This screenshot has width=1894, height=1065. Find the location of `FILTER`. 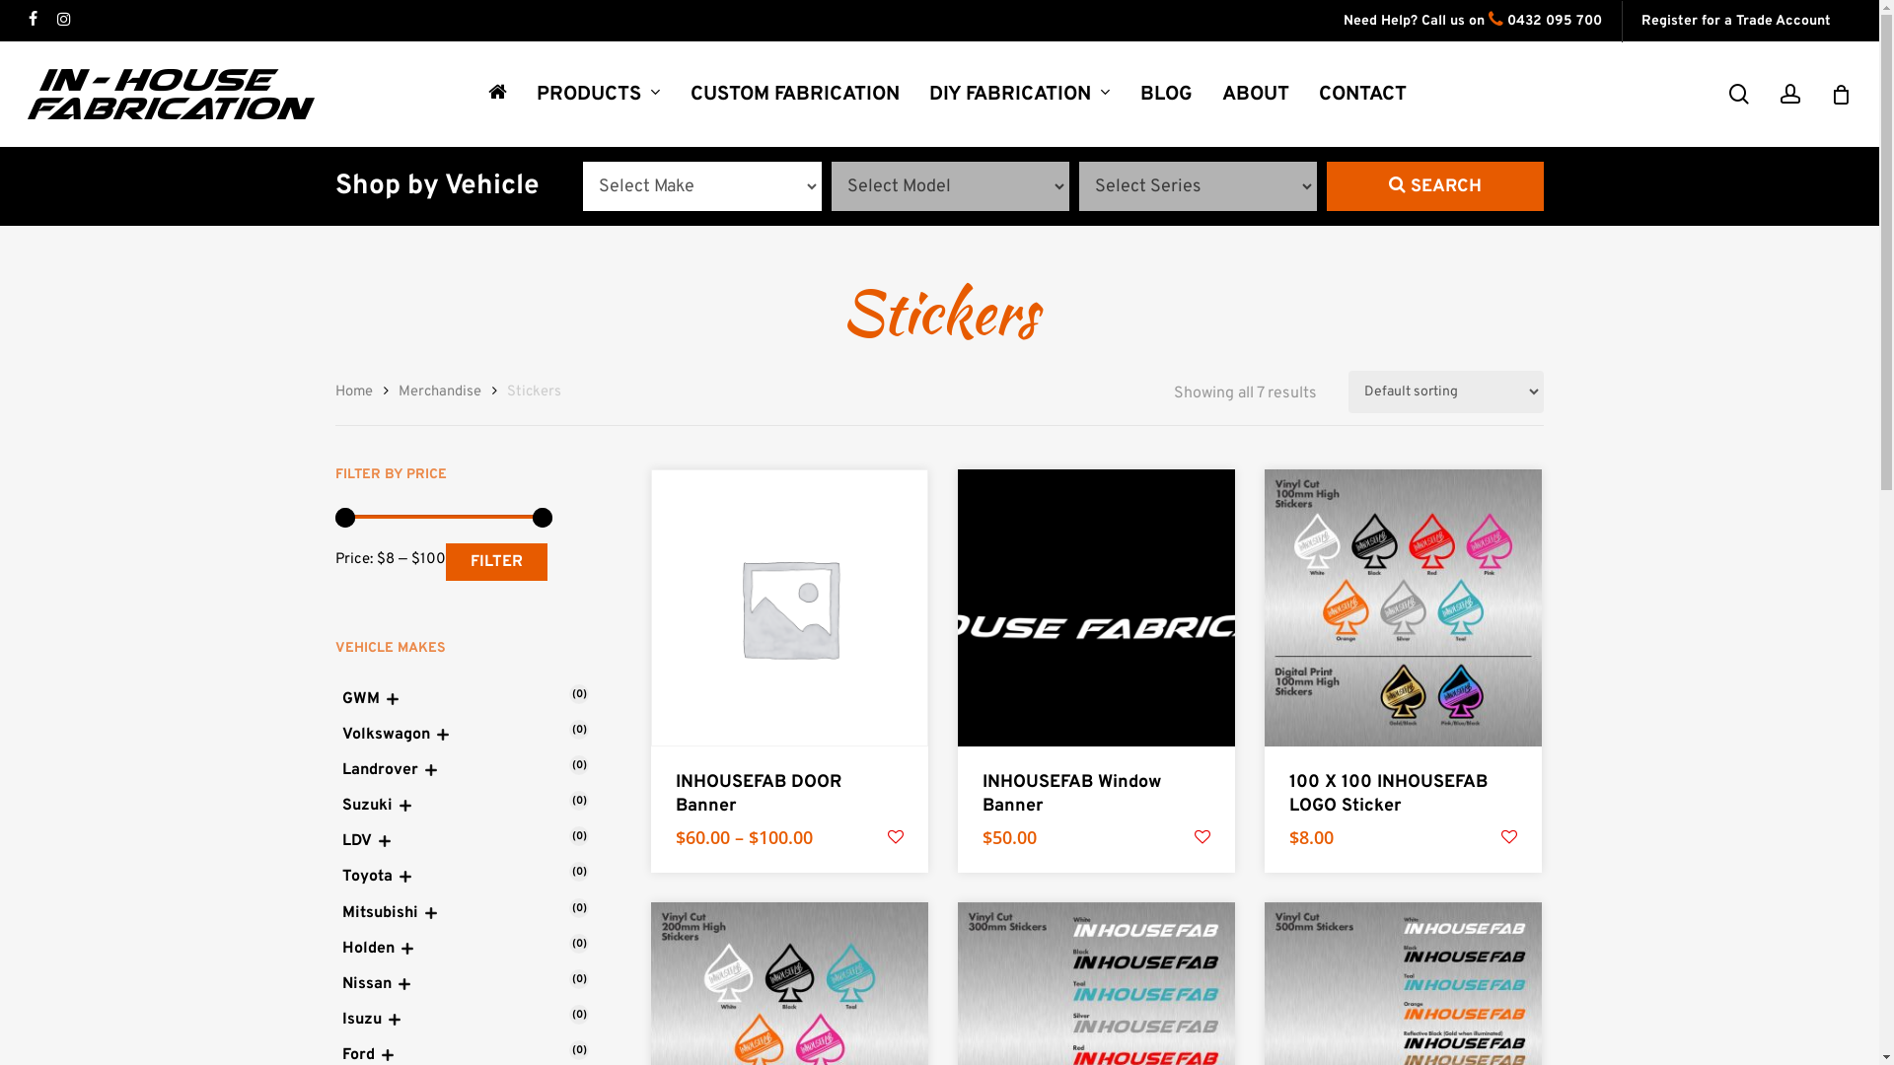

FILTER is located at coordinates (497, 562).